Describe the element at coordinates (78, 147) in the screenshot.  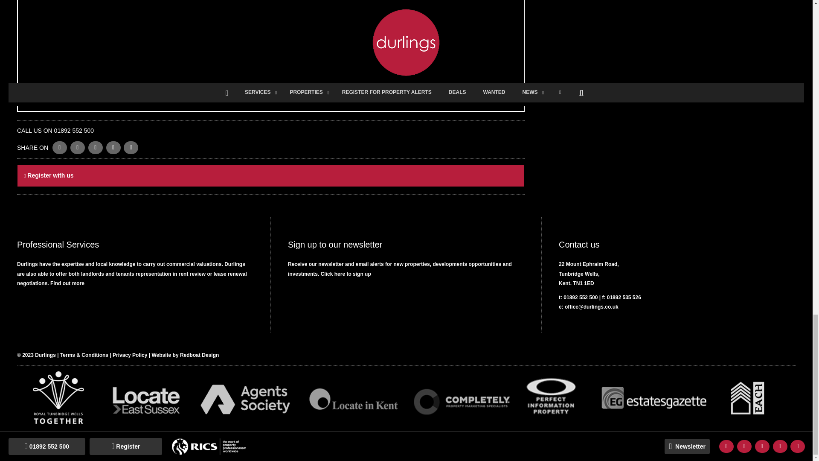
I see `Share on Facebook.` at that location.